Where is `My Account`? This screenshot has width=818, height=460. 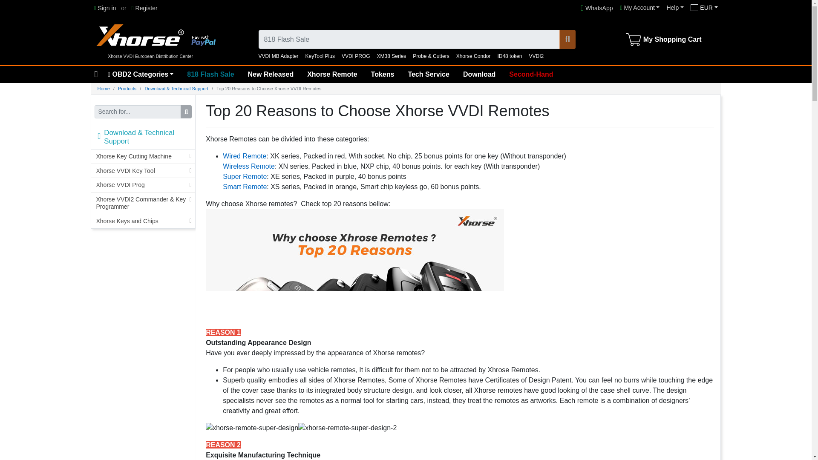
My Account is located at coordinates (640, 8).